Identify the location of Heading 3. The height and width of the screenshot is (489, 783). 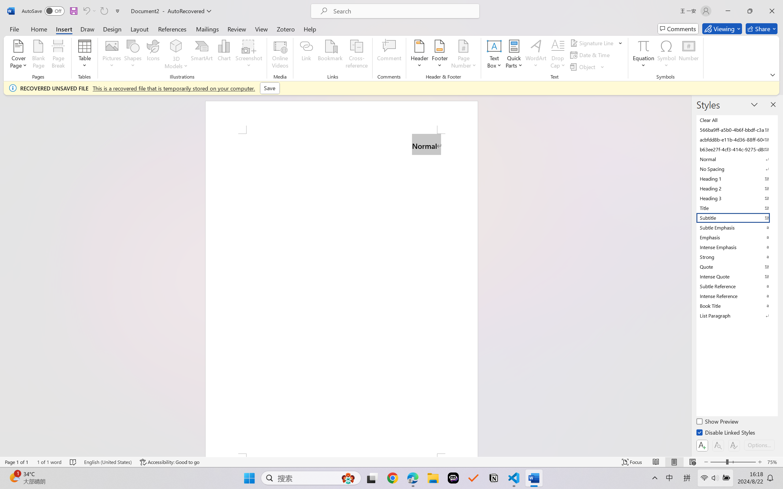
(737, 198).